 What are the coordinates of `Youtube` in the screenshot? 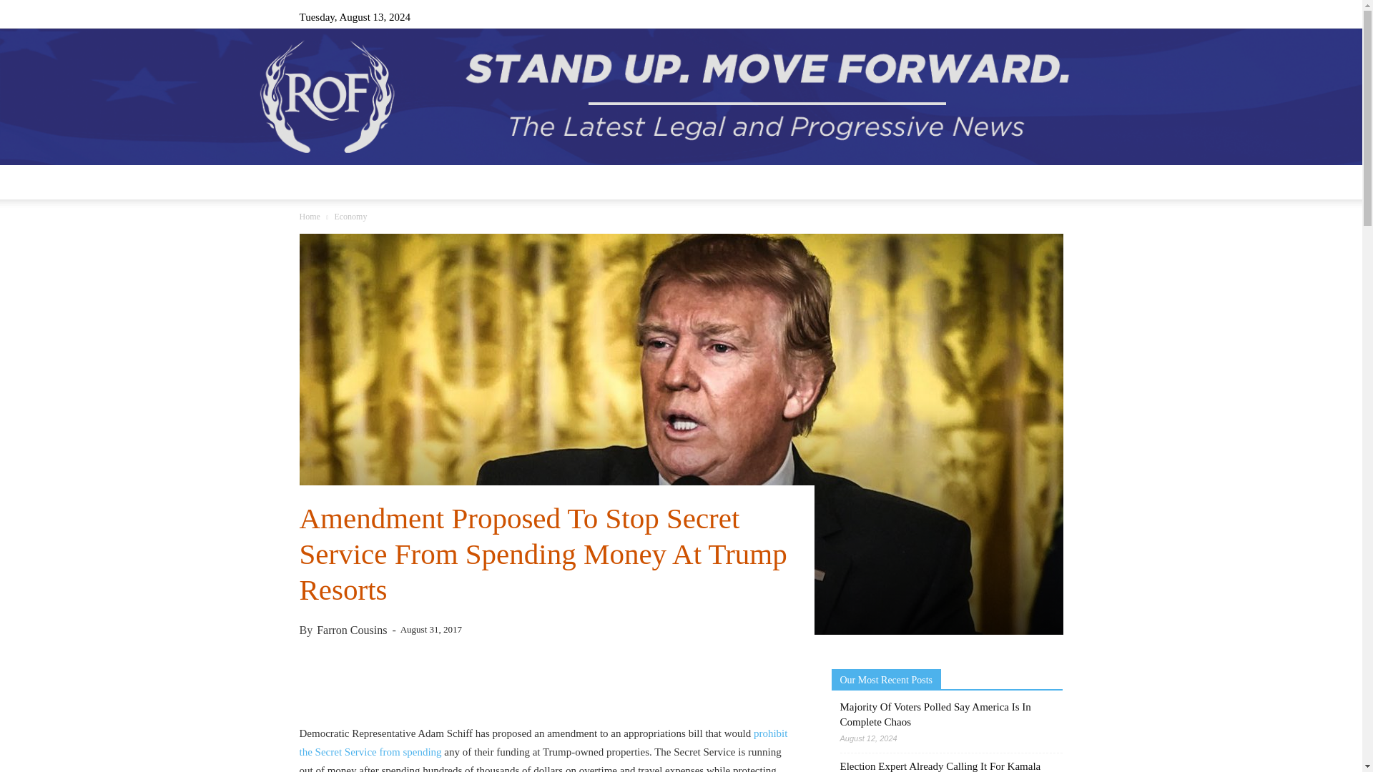 It's located at (1051, 16).